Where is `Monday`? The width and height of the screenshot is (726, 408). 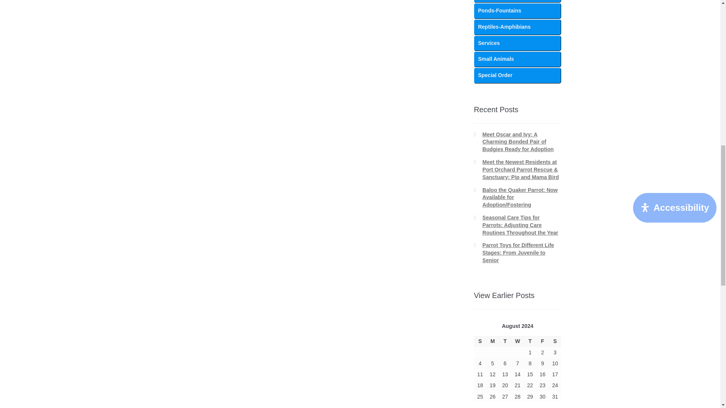 Monday is located at coordinates (492, 341).